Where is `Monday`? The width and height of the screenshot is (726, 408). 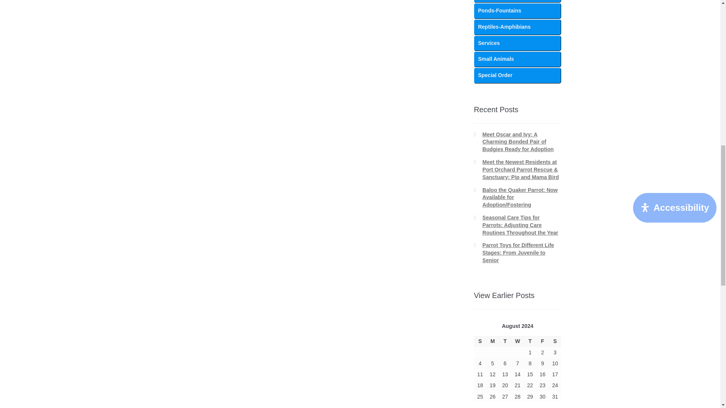 Monday is located at coordinates (492, 341).